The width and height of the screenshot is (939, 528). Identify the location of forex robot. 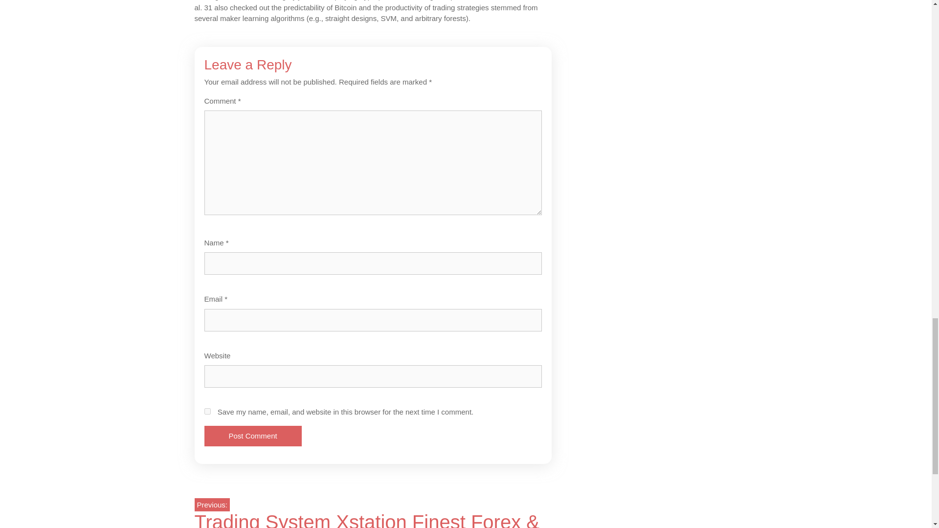
(519, 0).